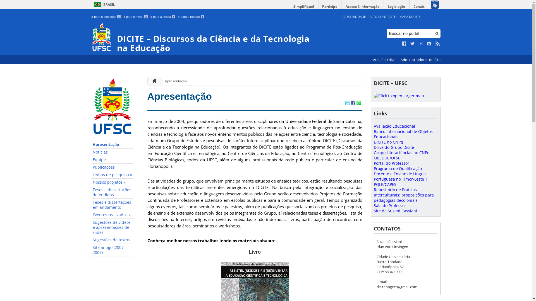 This screenshot has height=301, width=536. I want to click on MAPA DO SITE, so click(410, 17).